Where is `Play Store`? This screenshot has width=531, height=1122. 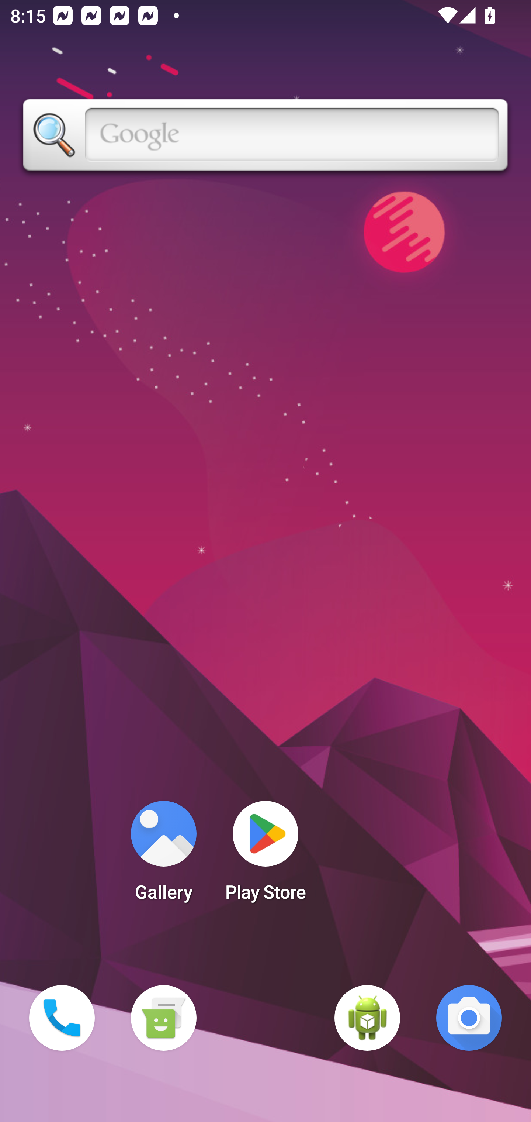
Play Store is located at coordinates (265, 856).